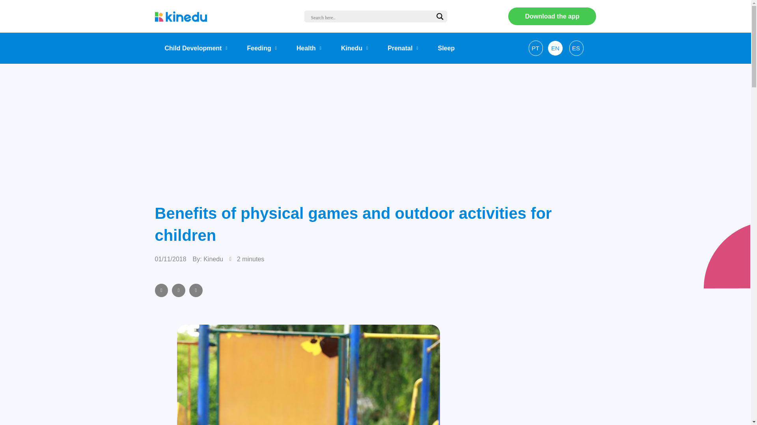 This screenshot has height=425, width=757. I want to click on Download the app, so click(552, 16).